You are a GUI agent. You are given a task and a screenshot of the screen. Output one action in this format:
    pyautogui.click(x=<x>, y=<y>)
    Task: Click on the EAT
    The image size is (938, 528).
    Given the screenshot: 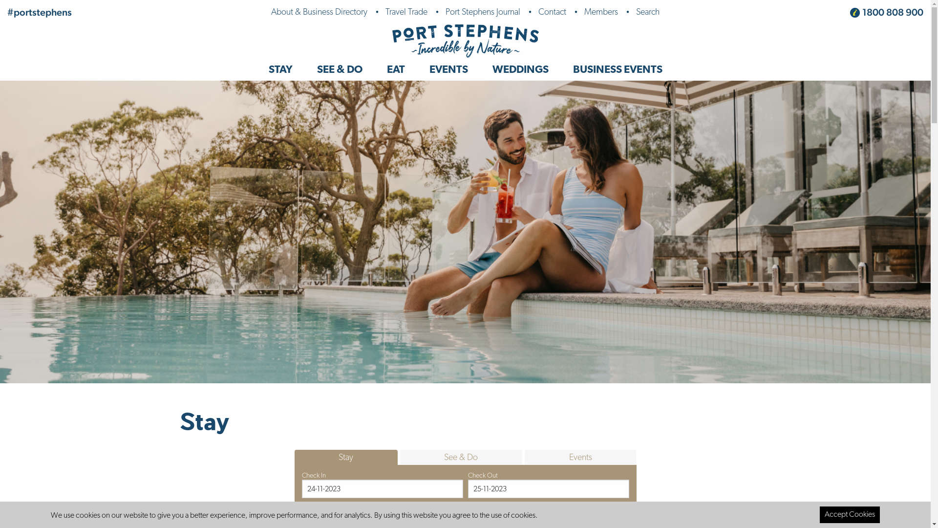 What is the action you would take?
    pyautogui.click(x=396, y=69)
    